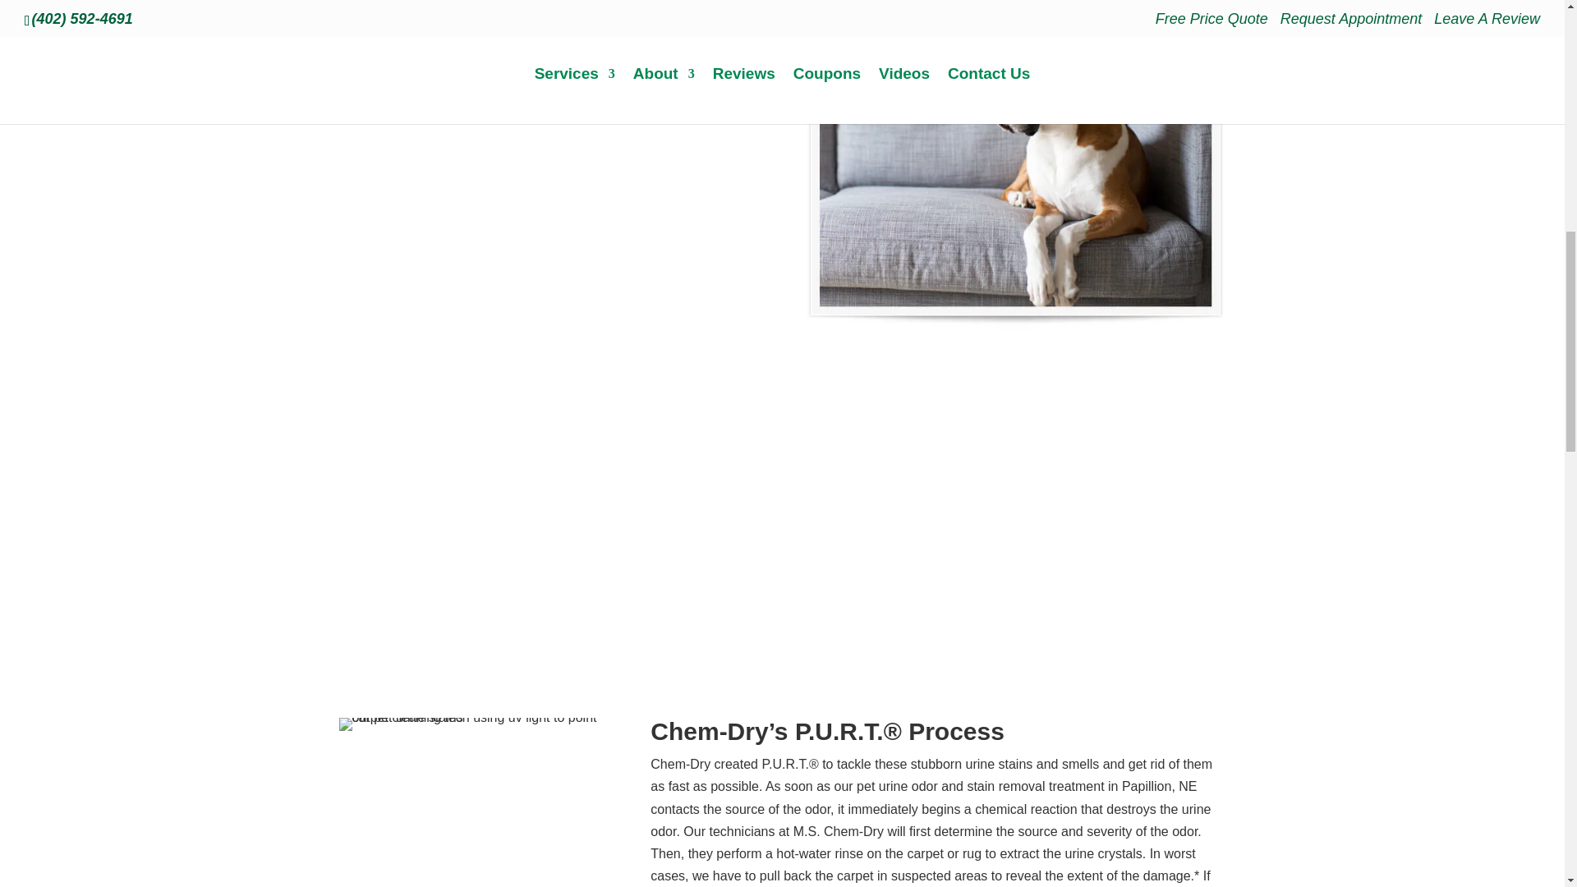 Image resolution: width=1577 pixels, height=887 pixels. Describe the element at coordinates (1015, 182) in the screenshot. I see `Pet-Urine-Removal-Treatment` at that location.